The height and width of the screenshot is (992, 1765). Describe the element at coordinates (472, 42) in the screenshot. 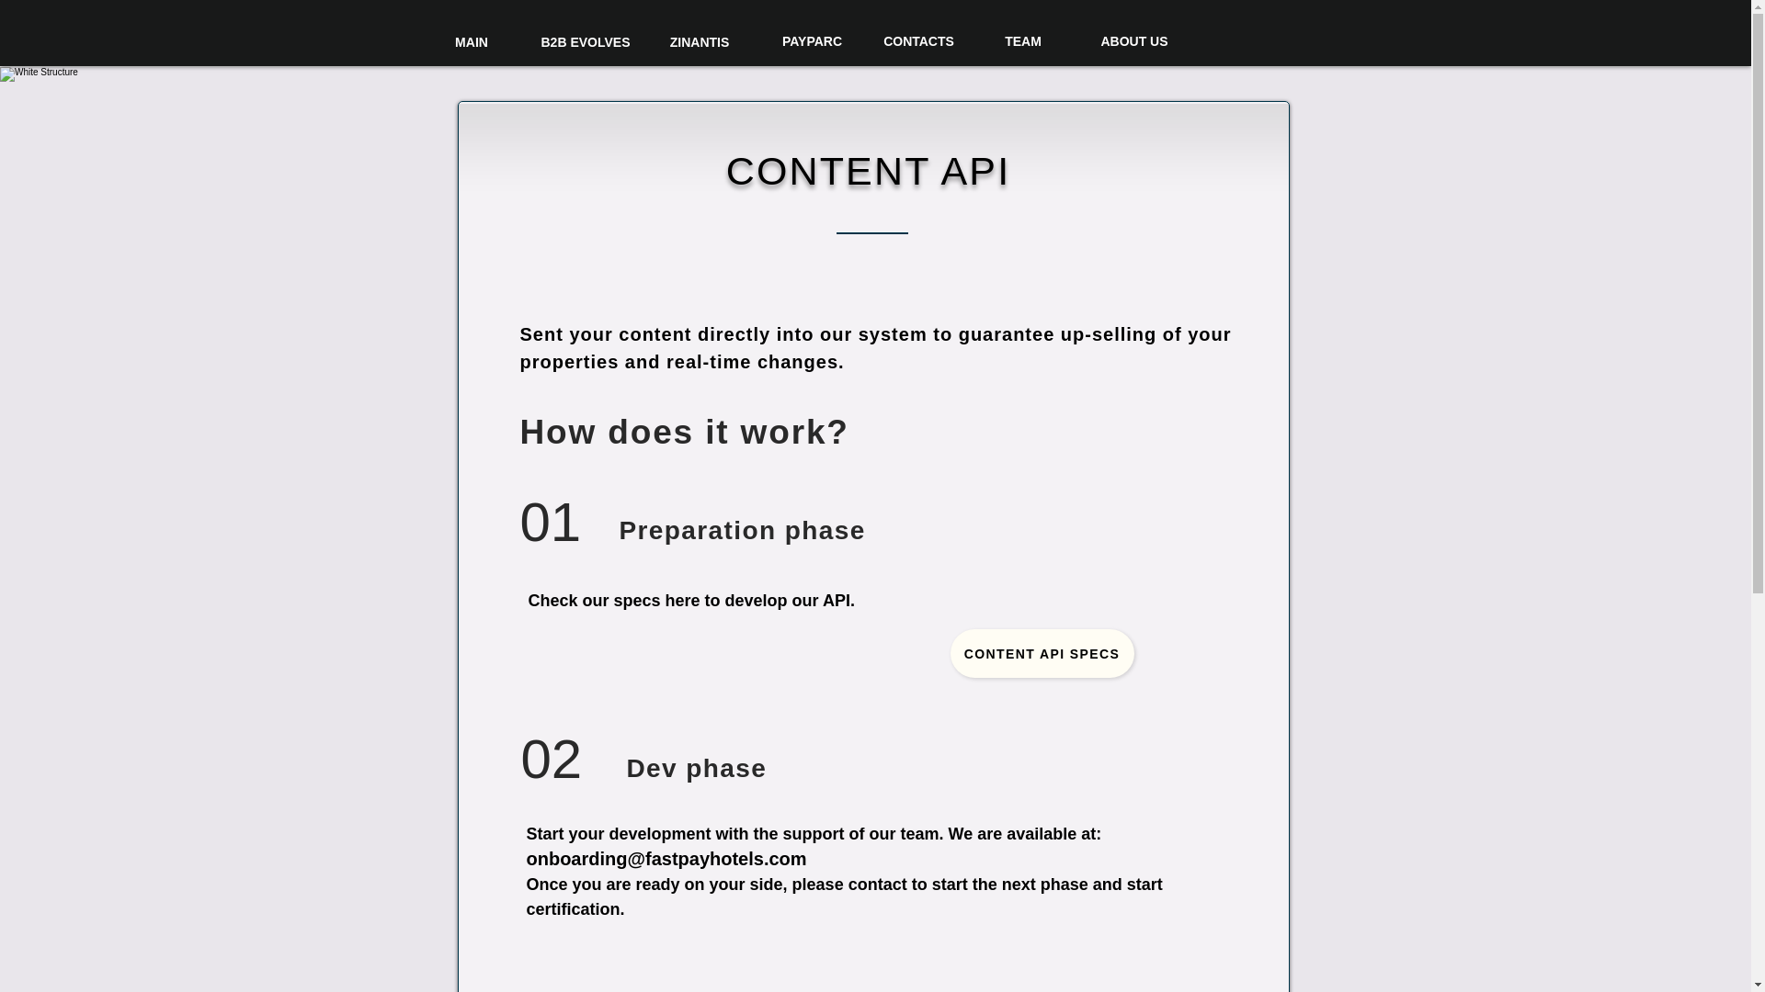

I see `MAIN` at that location.